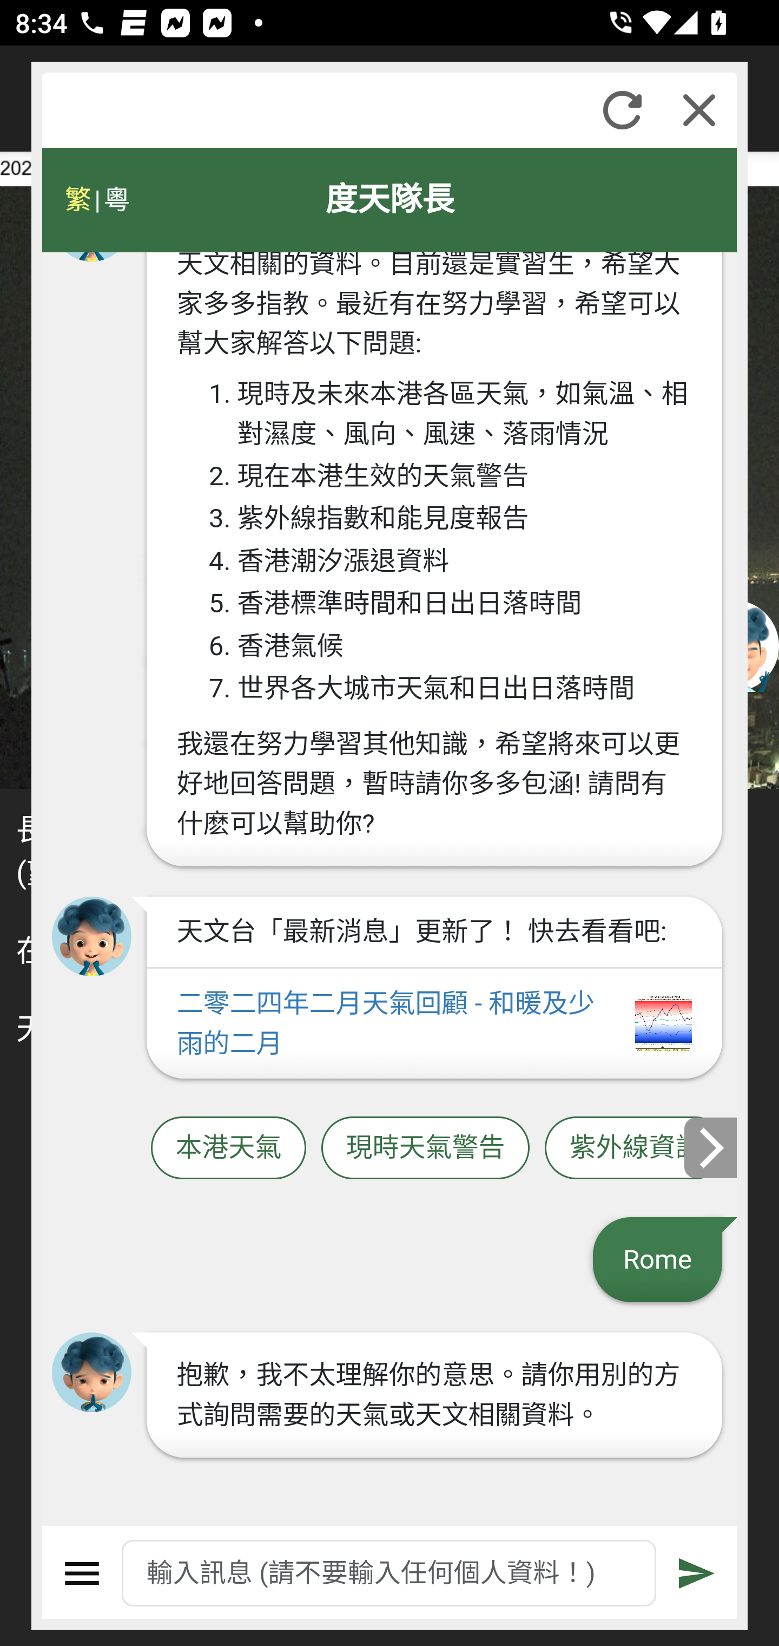 This screenshot has width=779, height=1646. Describe the element at coordinates (697, 1573) in the screenshot. I see `遞交` at that location.